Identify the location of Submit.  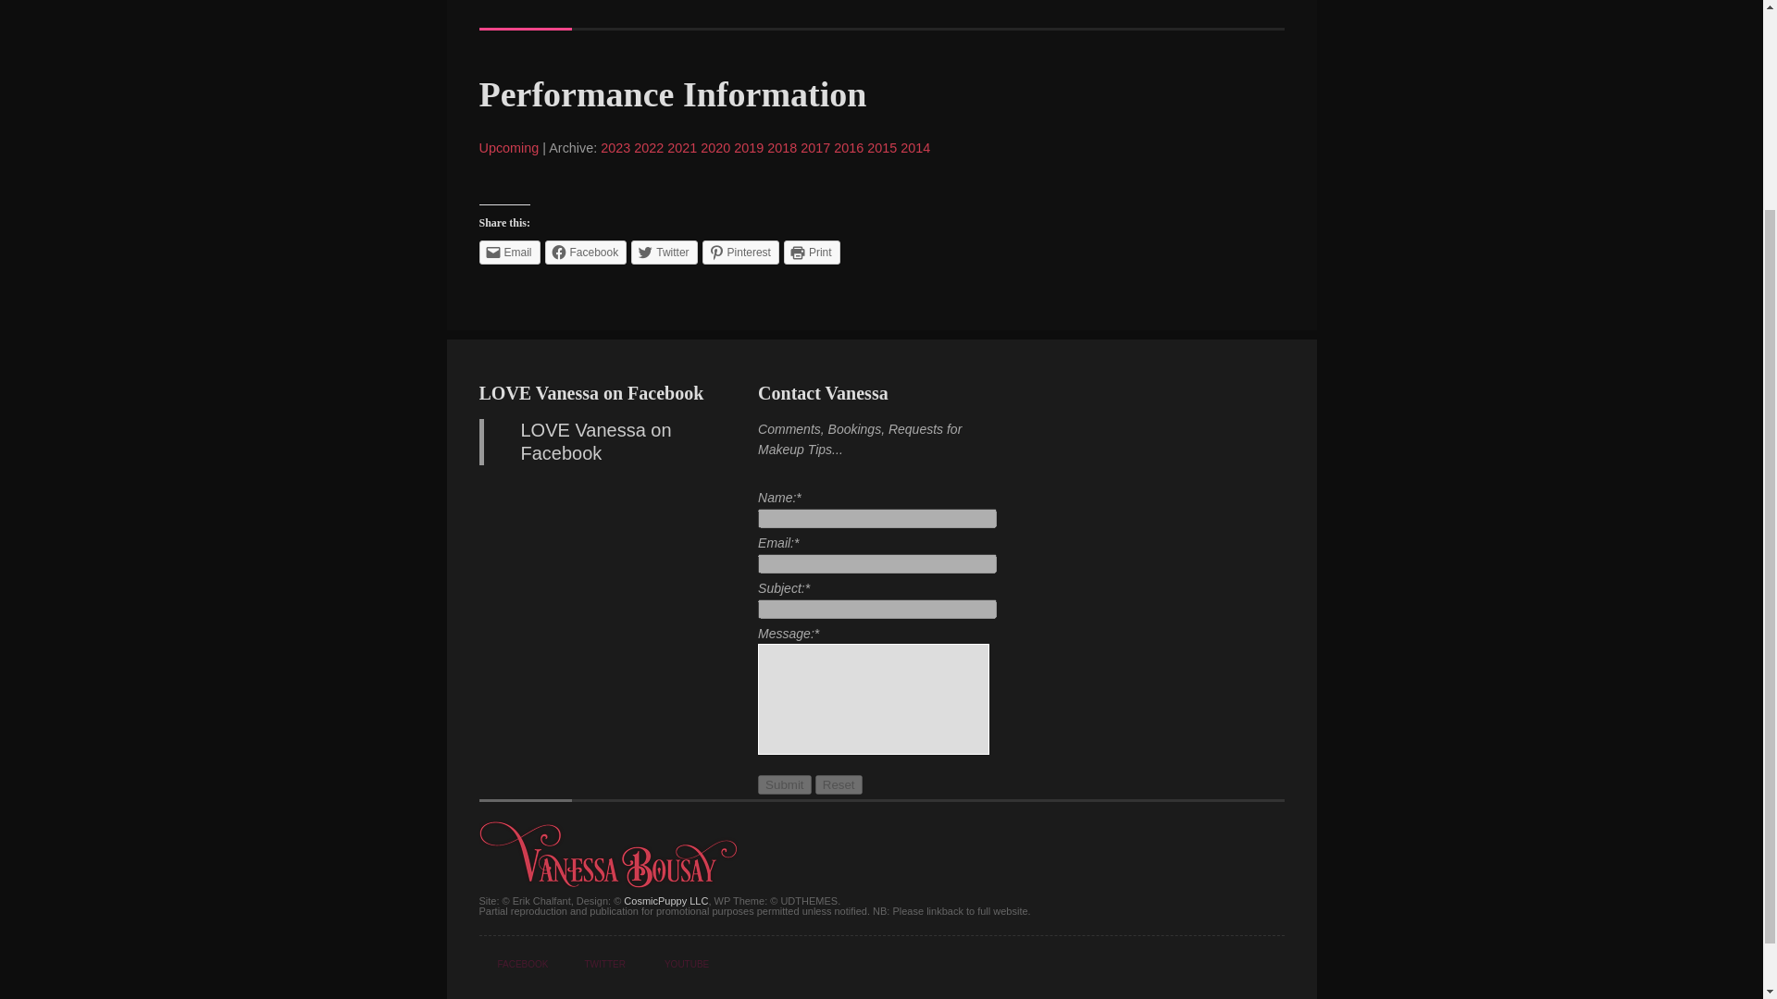
(784, 784).